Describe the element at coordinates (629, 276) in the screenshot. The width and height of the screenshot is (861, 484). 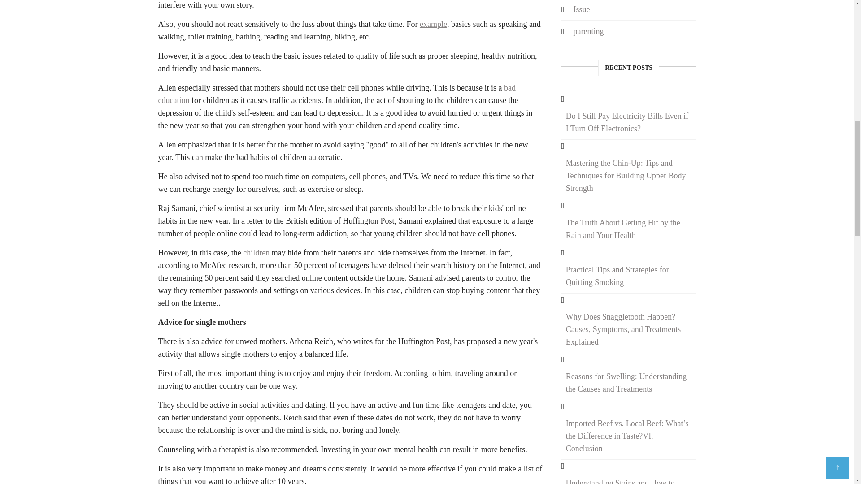
I see `Practical Tips and Strategies for Quitting Smoking` at that location.